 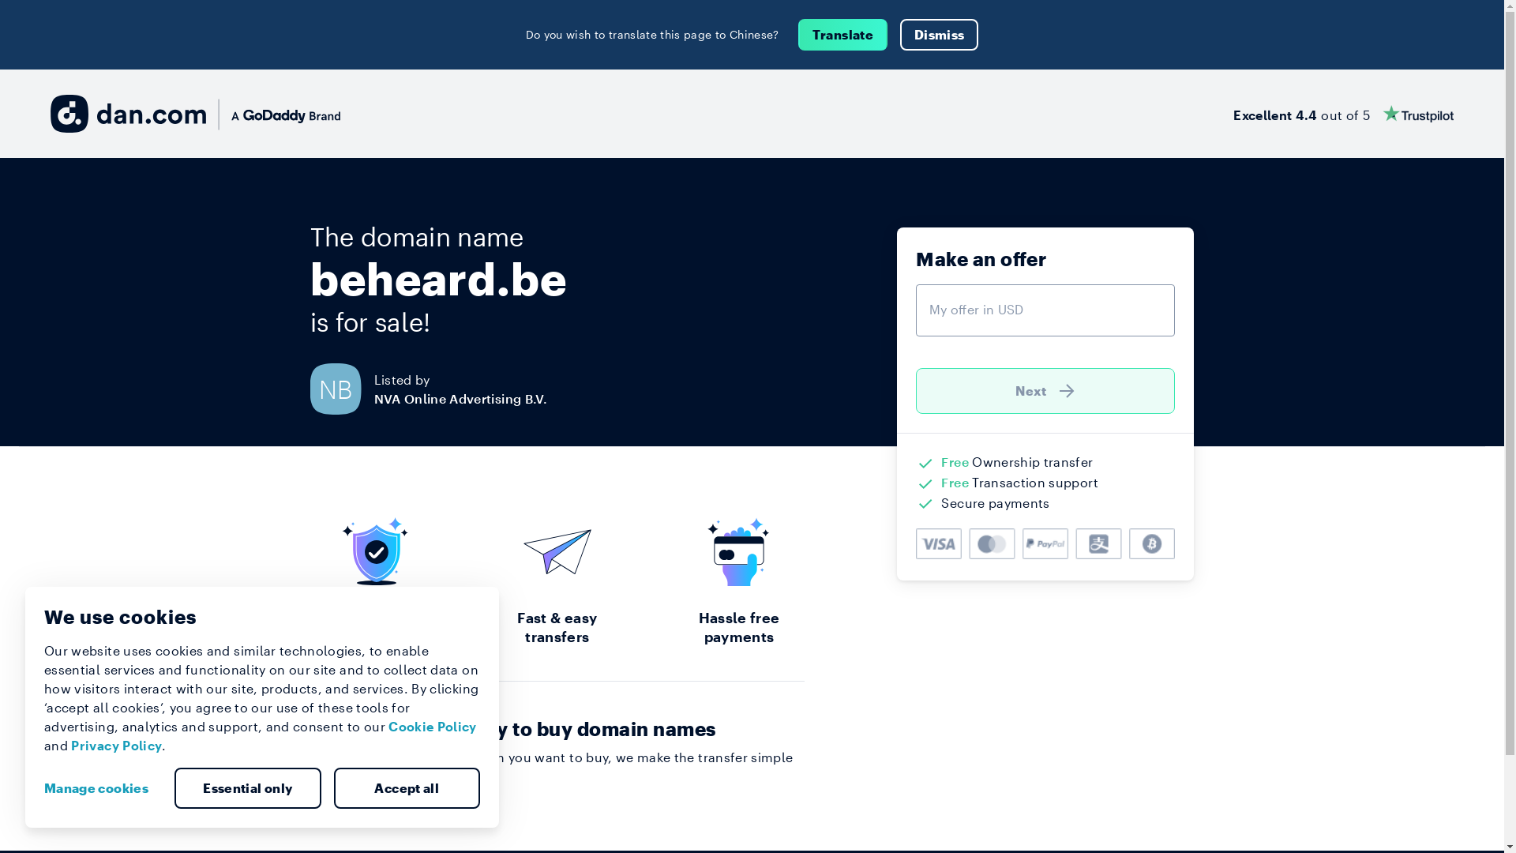 What do you see at coordinates (1045, 391) in the screenshot?
I see `Next
)` at bounding box center [1045, 391].